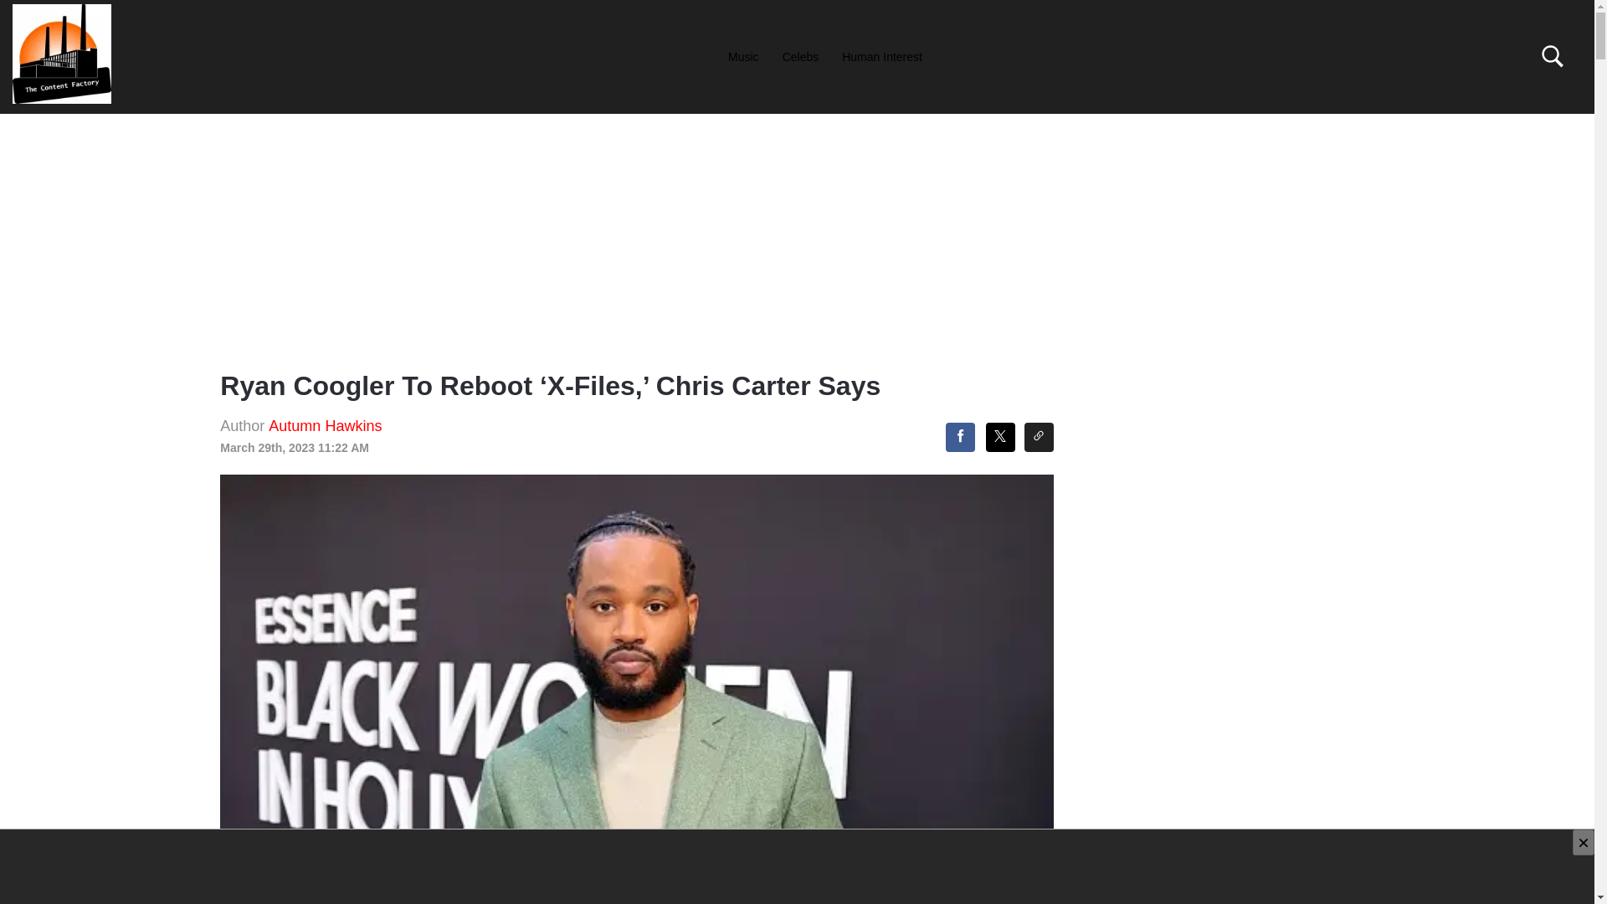  I want to click on Celebs, so click(800, 56).